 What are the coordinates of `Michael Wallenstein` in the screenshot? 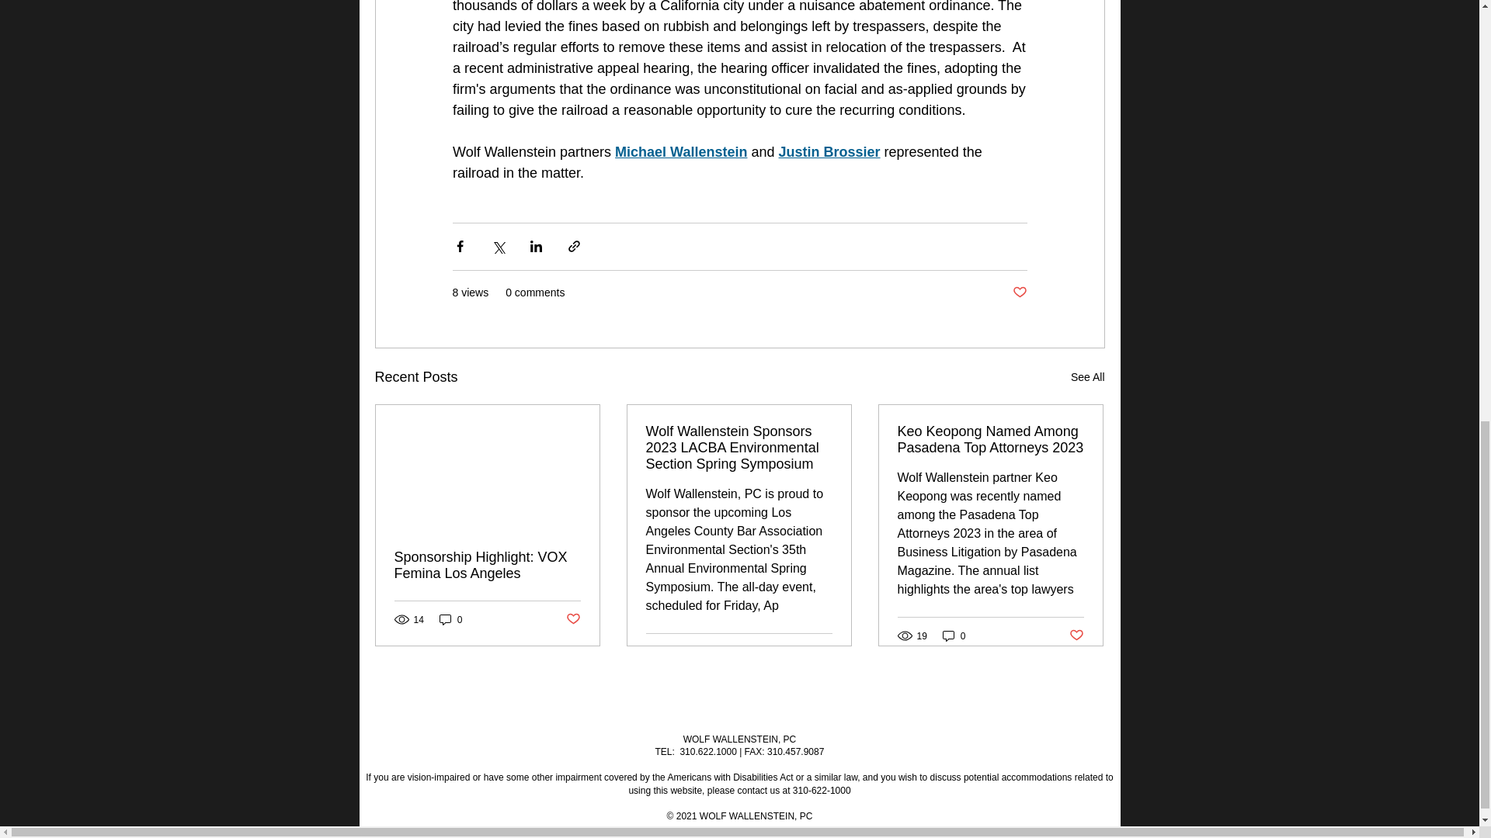 It's located at (680, 152).